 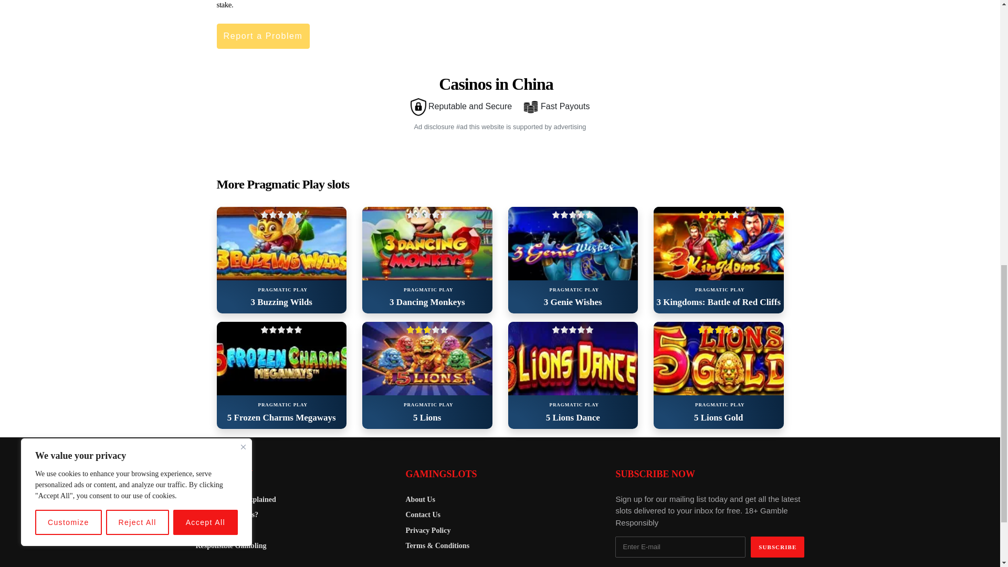 I want to click on 3 Genie Wishes slot, so click(x=573, y=244).